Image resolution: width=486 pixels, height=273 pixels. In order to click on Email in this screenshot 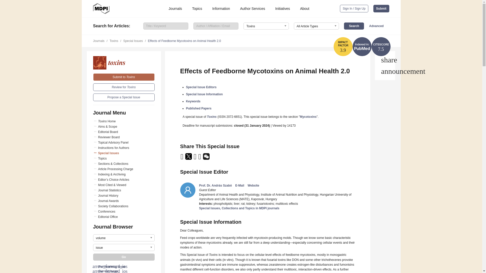, I will do `click(182, 158)`.